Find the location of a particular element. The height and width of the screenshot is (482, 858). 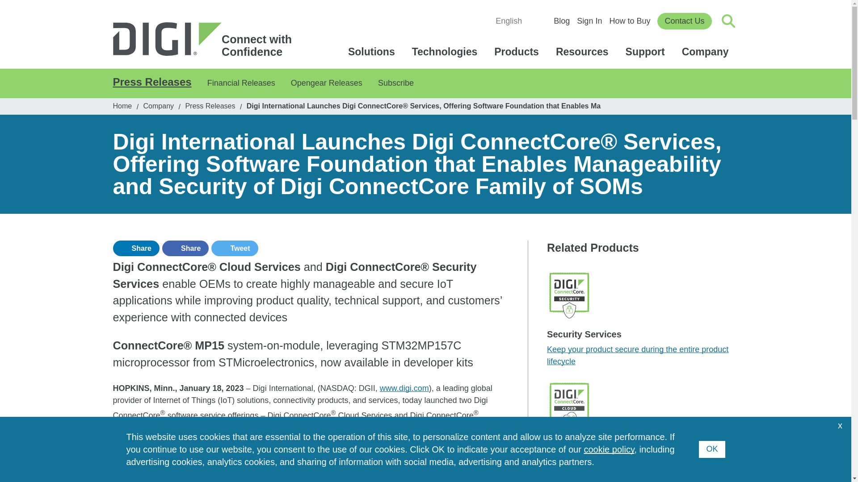

Blog is located at coordinates (561, 21).